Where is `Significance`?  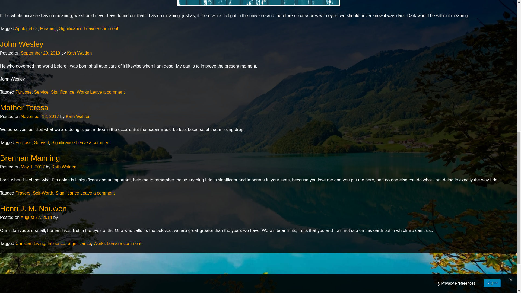 Significance is located at coordinates (63, 142).